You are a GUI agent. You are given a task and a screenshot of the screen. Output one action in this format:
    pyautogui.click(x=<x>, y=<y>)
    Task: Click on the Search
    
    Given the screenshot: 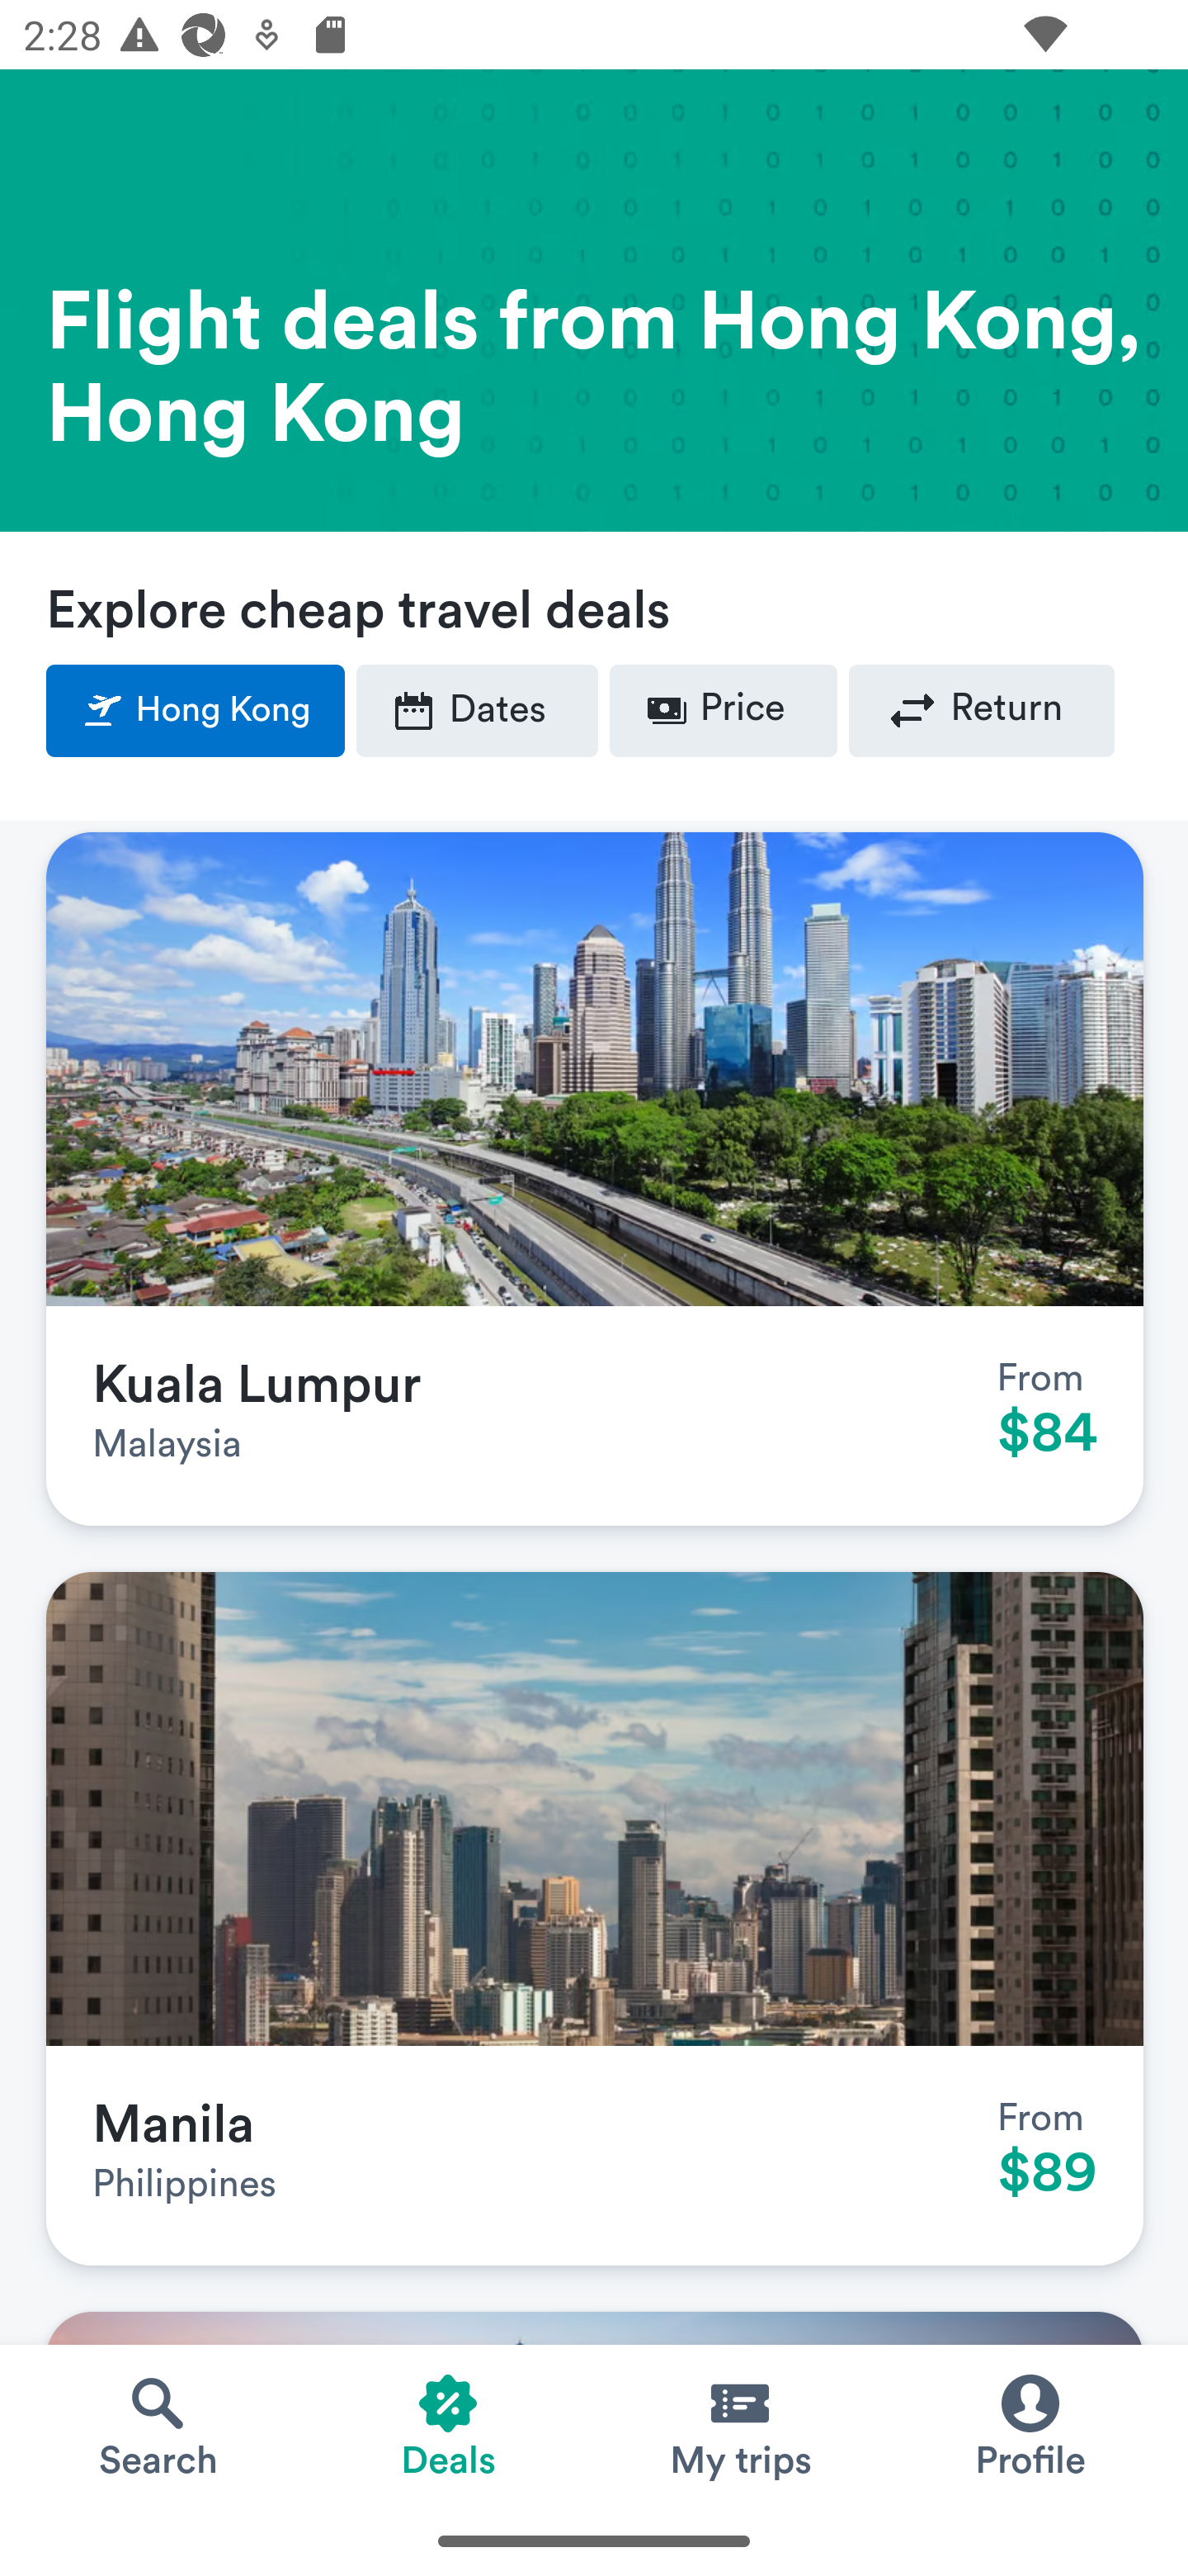 What is the action you would take?
    pyautogui.click(x=157, y=2425)
    